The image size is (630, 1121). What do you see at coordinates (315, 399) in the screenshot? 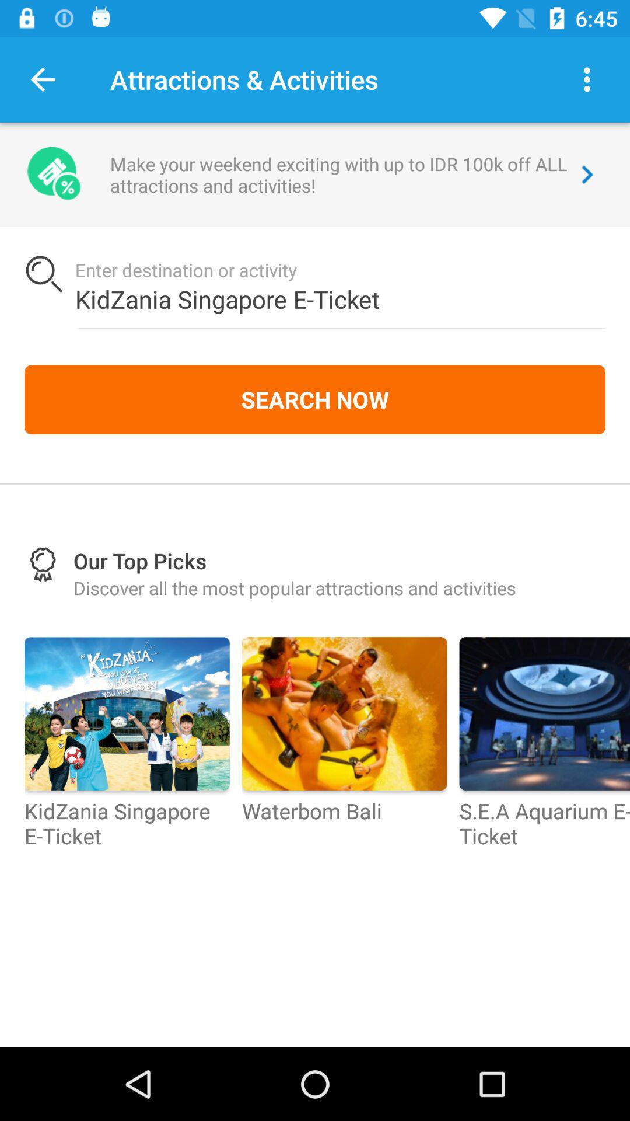
I see `swipe to the search now` at bounding box center [315, 399].